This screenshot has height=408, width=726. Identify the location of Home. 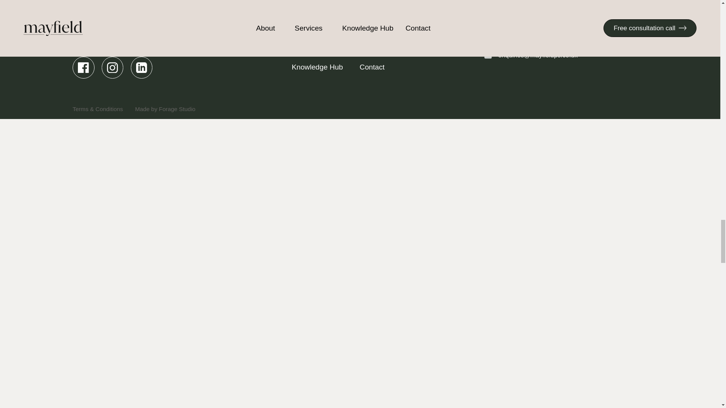
(323, 18).